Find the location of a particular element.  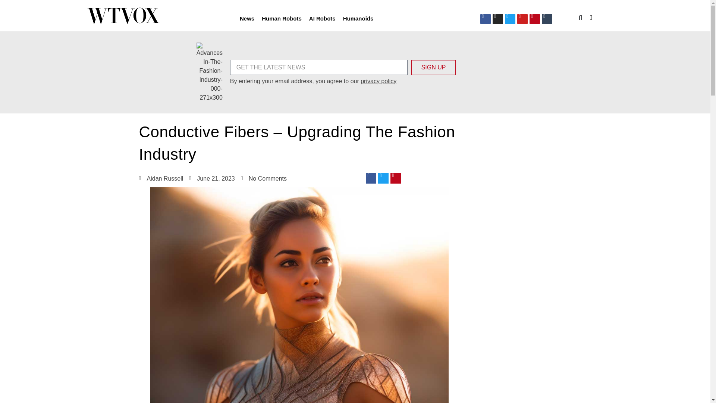

Humanoids is located at coordinates (358, 18).